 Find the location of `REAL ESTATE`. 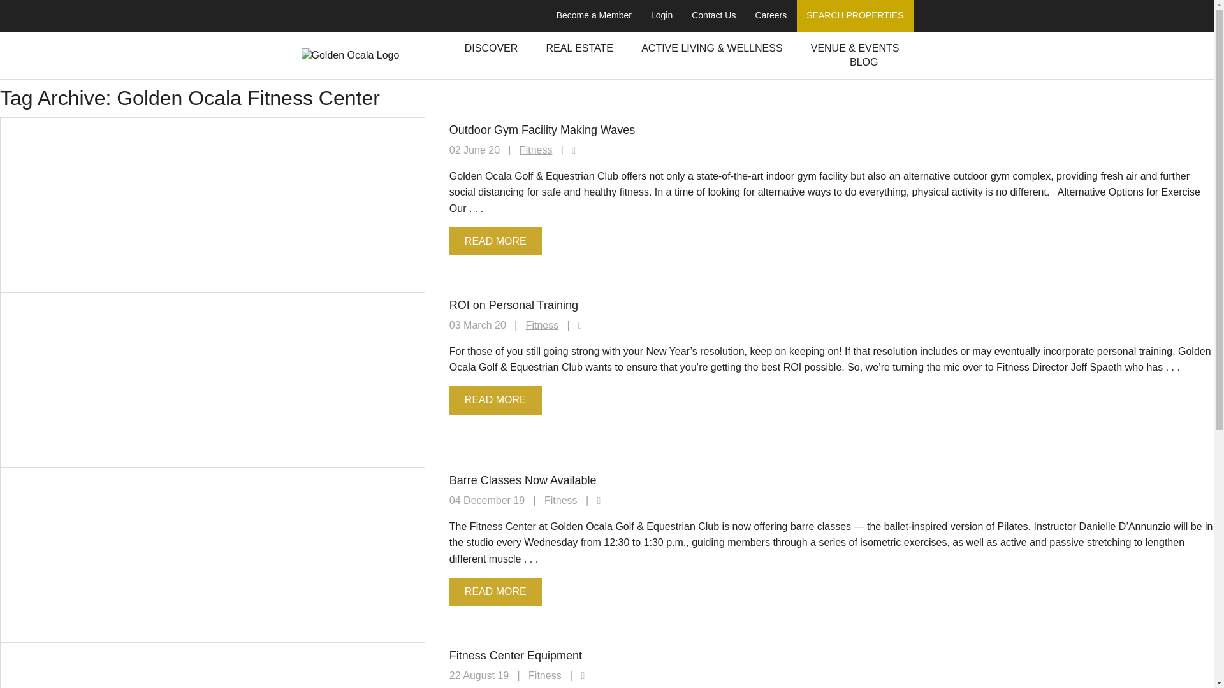

REAL ESTATE is located at coordinates (579, 48).